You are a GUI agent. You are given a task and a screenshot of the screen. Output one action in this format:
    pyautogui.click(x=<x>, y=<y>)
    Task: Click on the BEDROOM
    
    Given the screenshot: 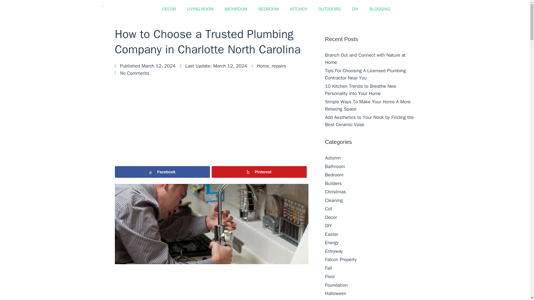 What is the action you would take?
    pyautogui.click(x=269, y=9)
    